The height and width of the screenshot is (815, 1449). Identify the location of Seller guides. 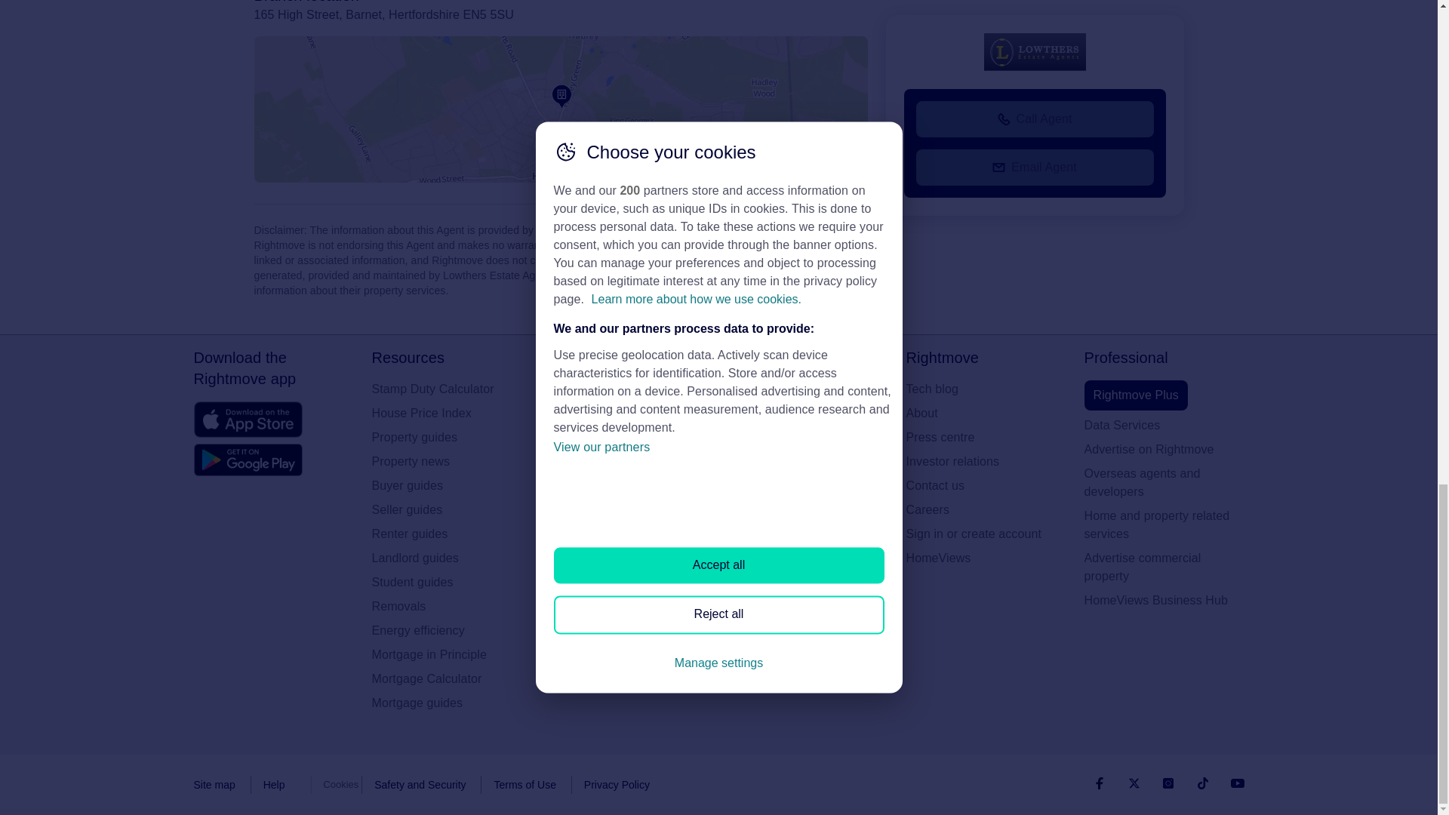
(451, 510).